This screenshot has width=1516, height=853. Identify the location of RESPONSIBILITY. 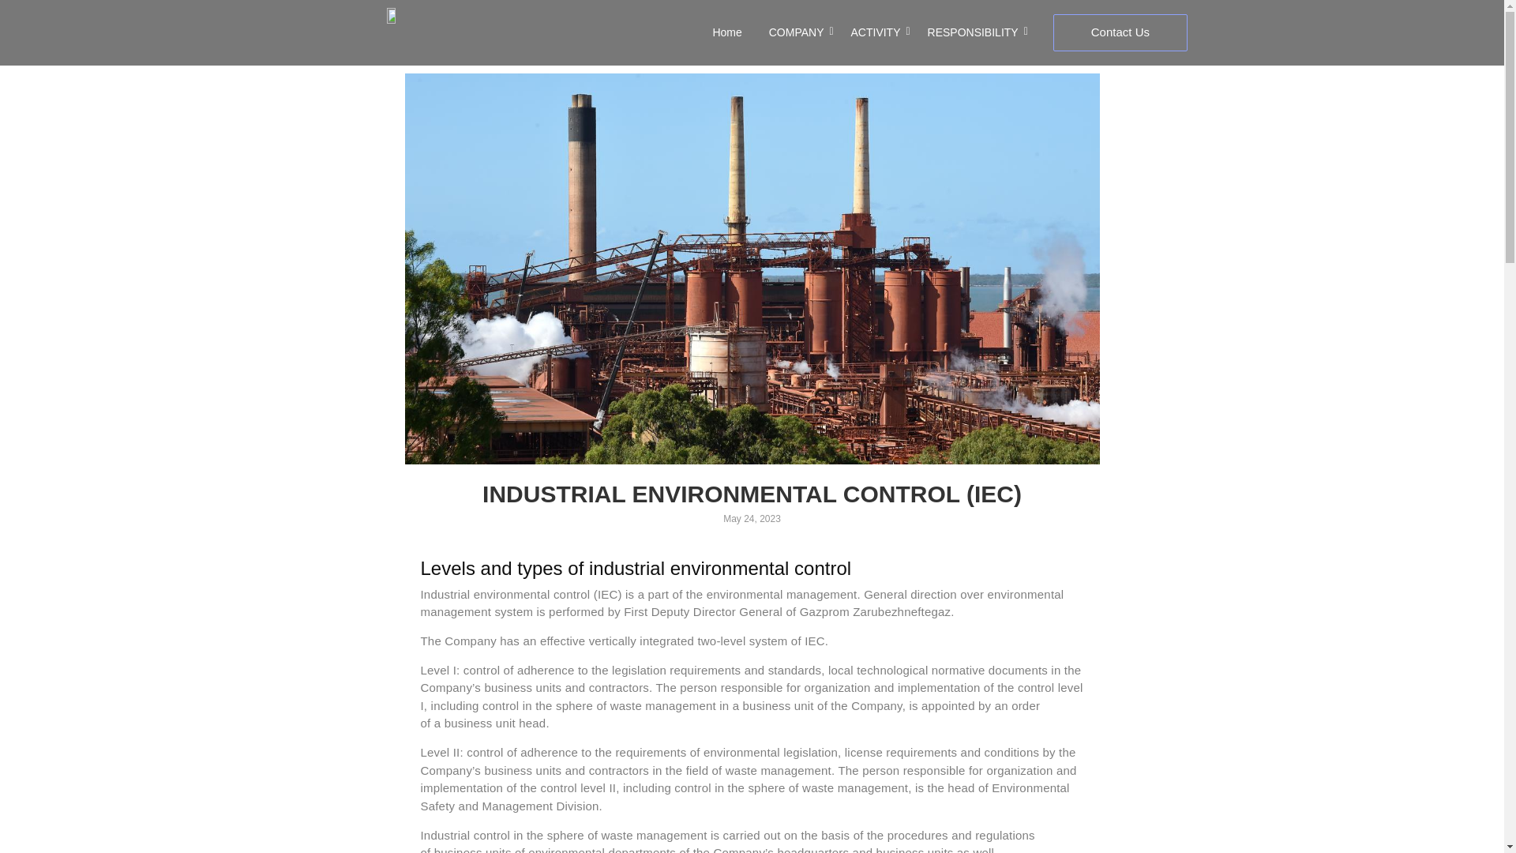
(973, 32).